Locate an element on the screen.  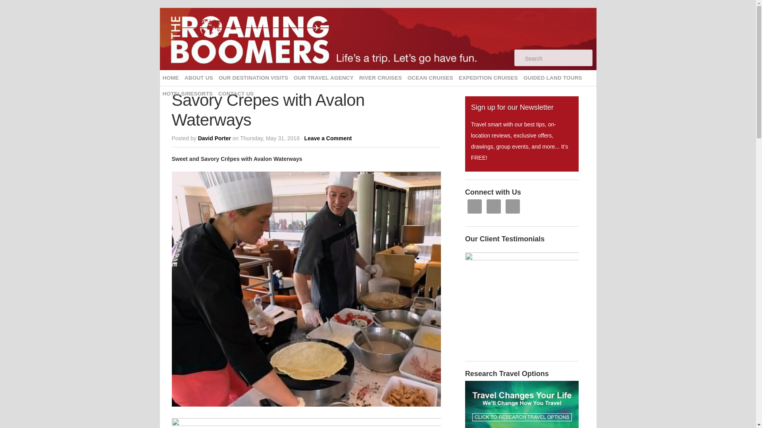
HOME is located at coordinates (170, 78).